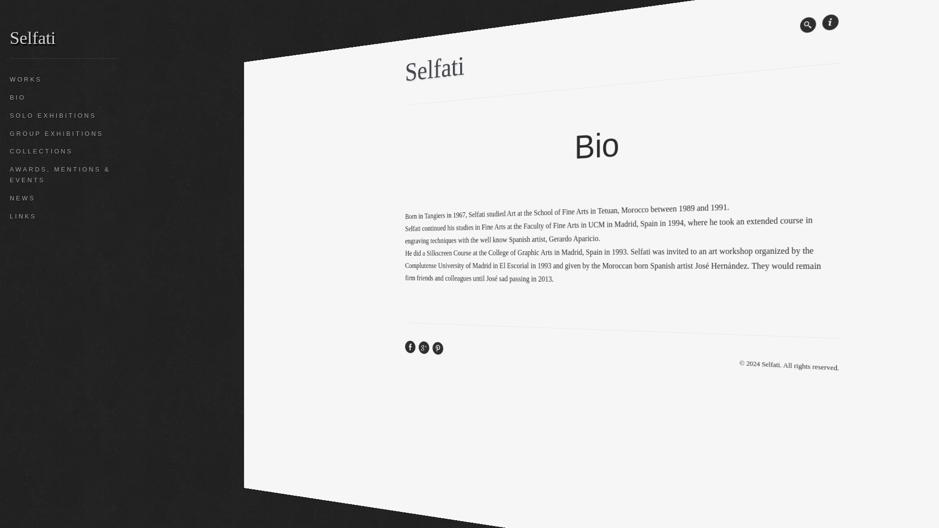 Image resolution: width=939 pixels, height=528 pixels. I want to click on Selfati, so click(443, 66).